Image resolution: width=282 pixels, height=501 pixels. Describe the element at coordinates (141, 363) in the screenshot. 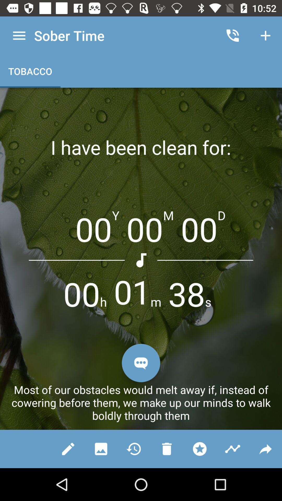

I see `turn off the item below the 01 icon` at that location.